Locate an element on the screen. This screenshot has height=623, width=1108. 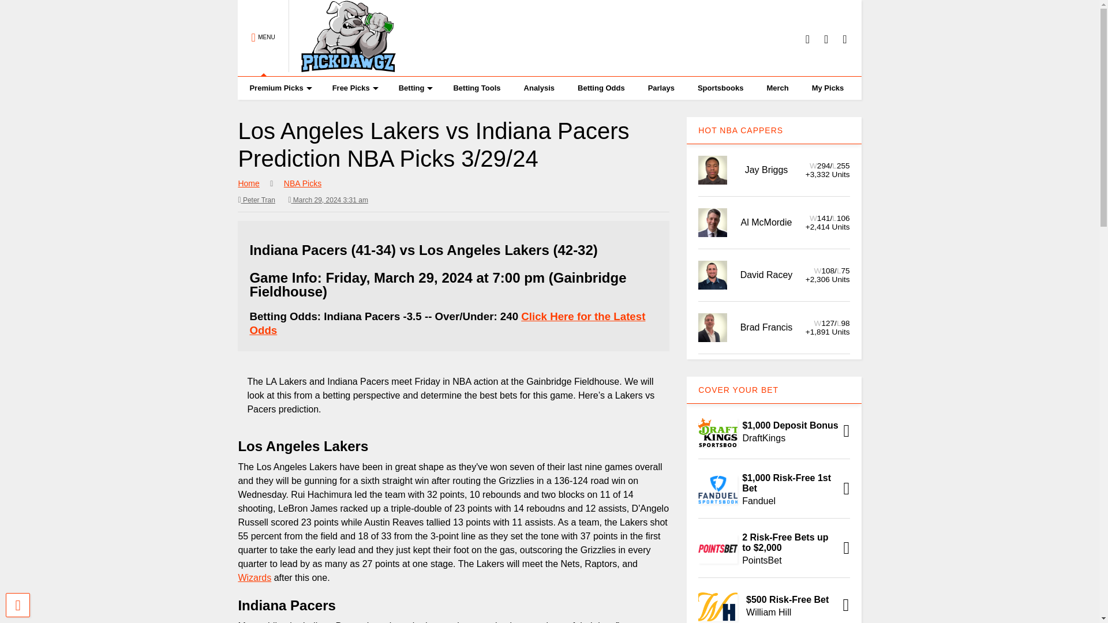
MENU is located at coordinates (263, 38).